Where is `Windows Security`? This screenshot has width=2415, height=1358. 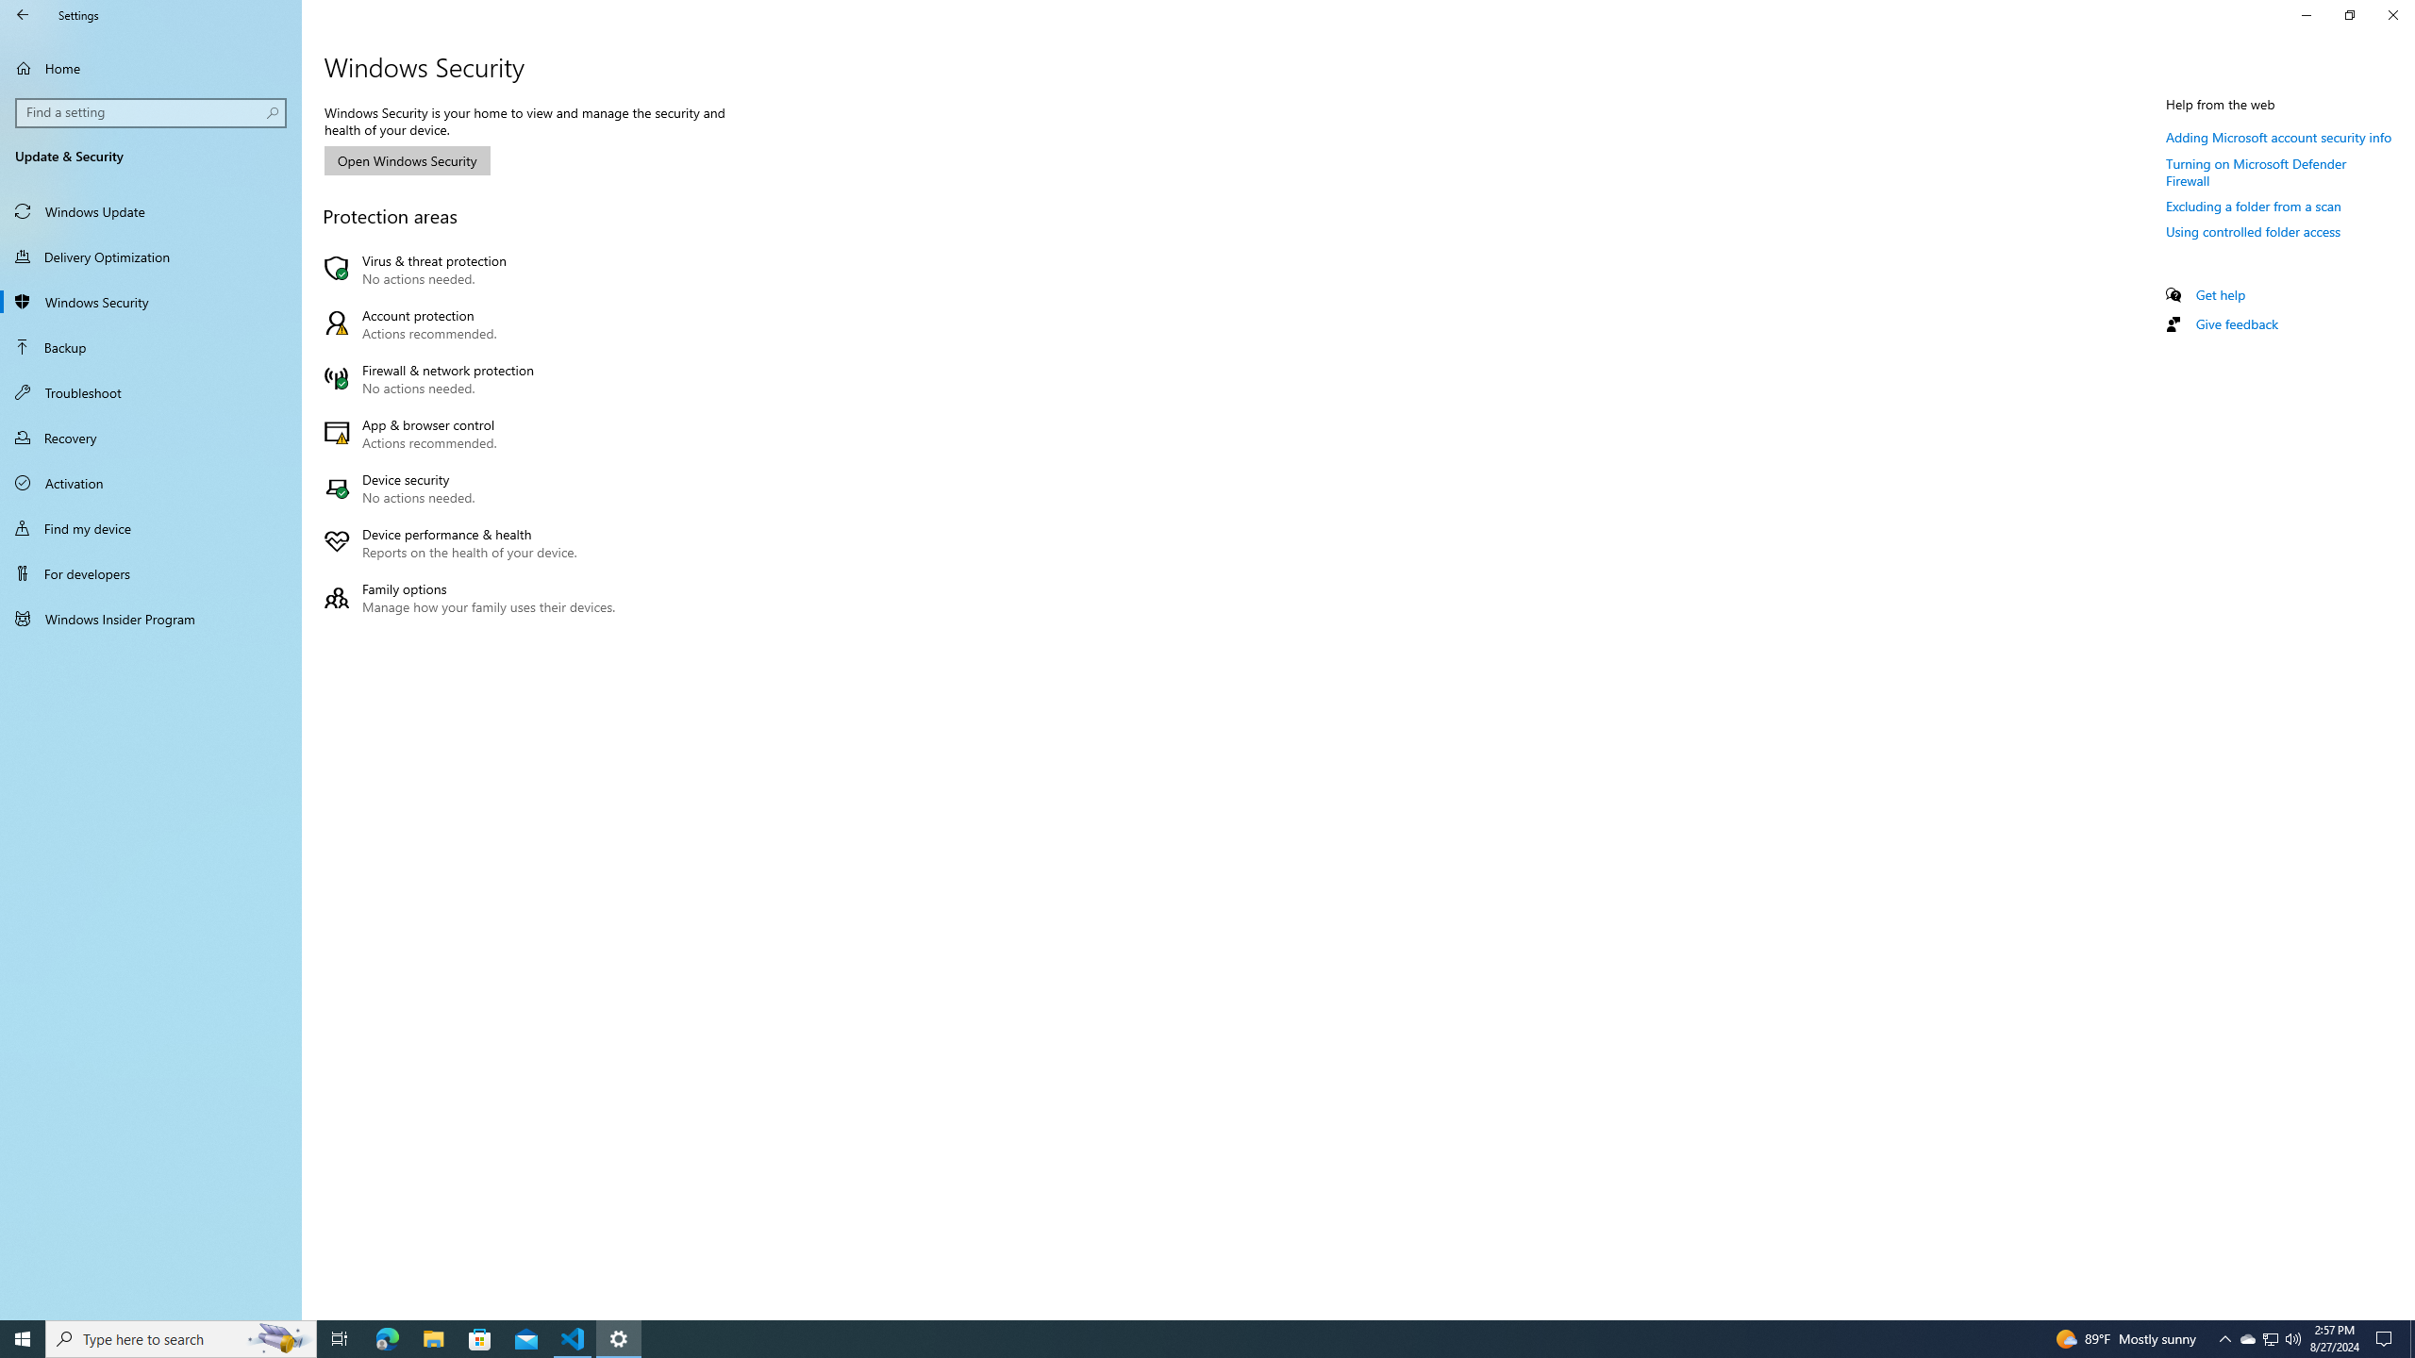 Windows Security is located at coordinates (151, 302).